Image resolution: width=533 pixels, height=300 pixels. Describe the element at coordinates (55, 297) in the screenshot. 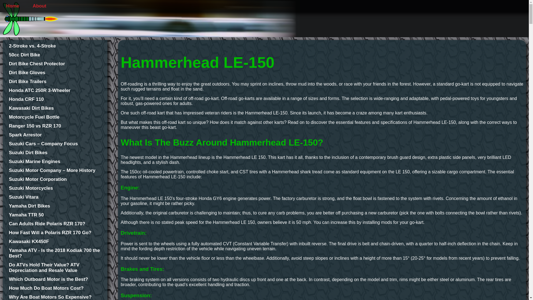

I see `Why Are Boat Motors So Expensive?` at that location.